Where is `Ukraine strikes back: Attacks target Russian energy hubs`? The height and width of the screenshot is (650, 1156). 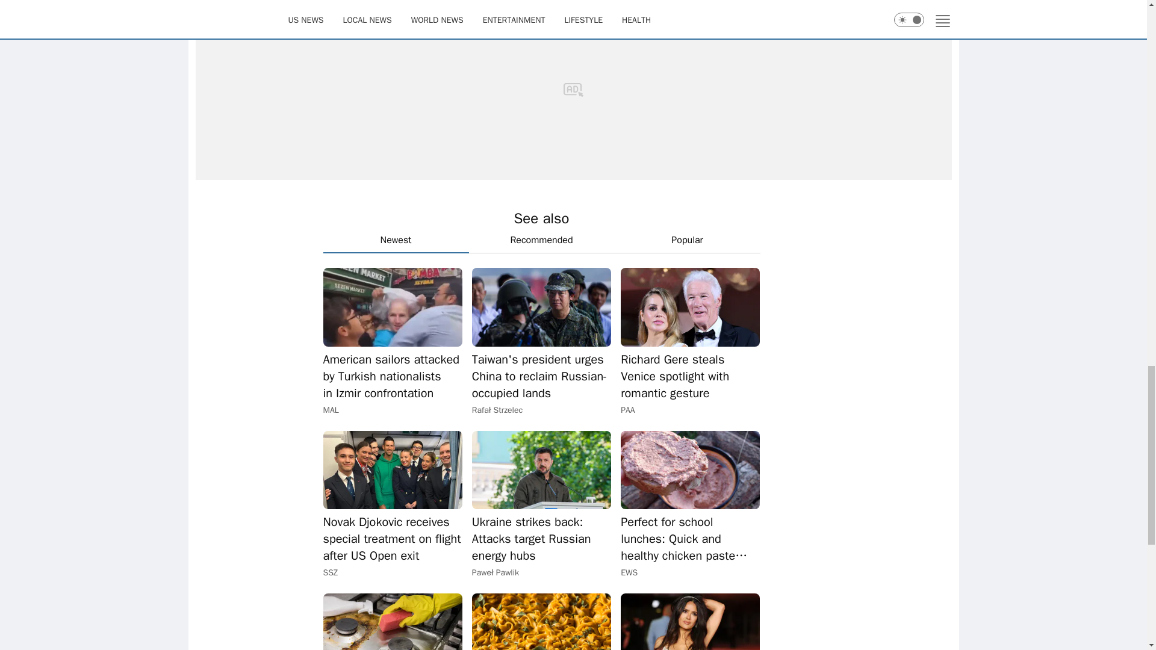 Ukraine strikes back: Attacks target Russian energy hubs is located at coordinates (541, 539).